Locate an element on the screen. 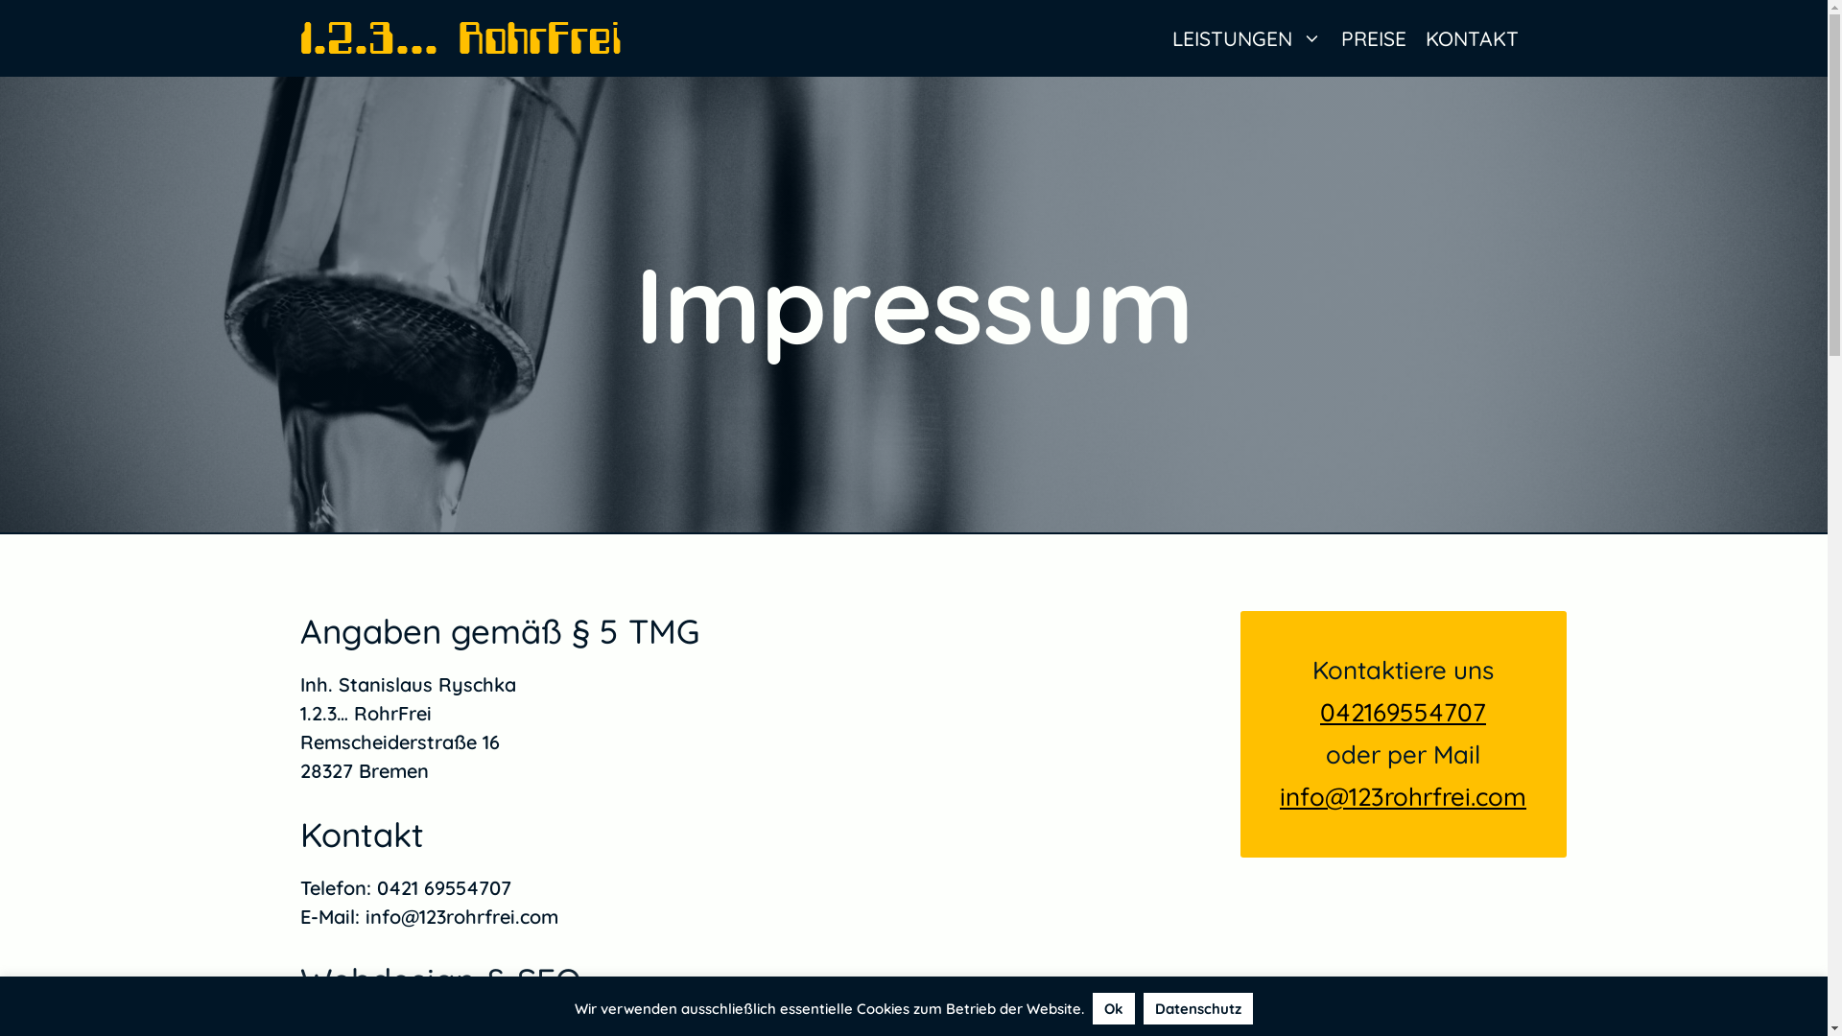 This screenshot has height=1036, width=1842. LEISTUNGEN is located at coordinates (1247, 38).